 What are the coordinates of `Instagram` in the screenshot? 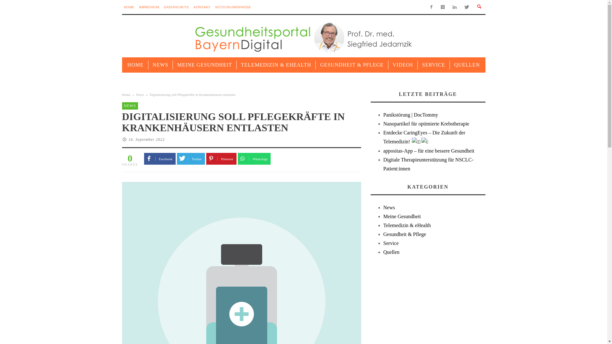 It's located at (443, 7).